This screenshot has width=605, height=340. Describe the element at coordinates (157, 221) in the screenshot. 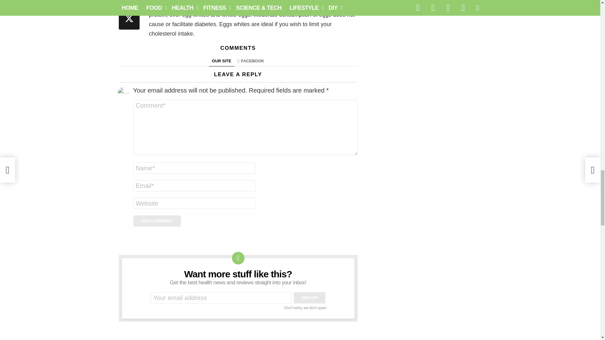

I see `Post Comment` at that location.